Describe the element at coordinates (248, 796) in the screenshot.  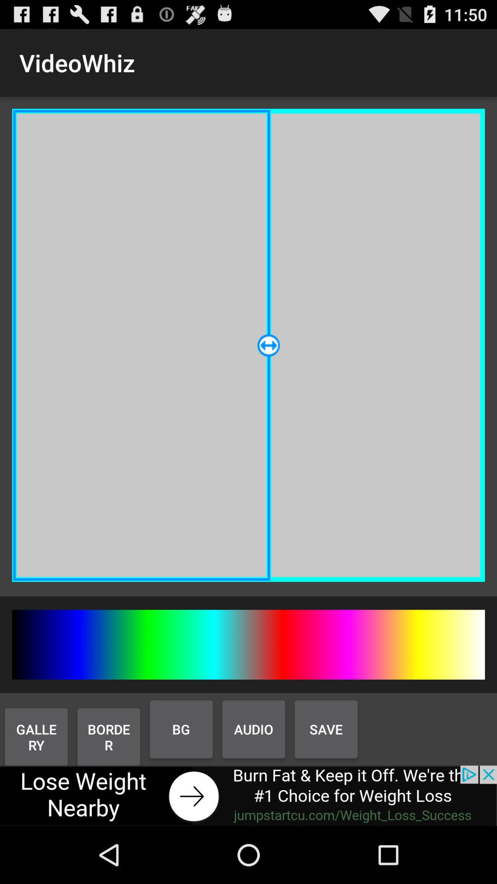
I see `click to visit advertiser` at that location.